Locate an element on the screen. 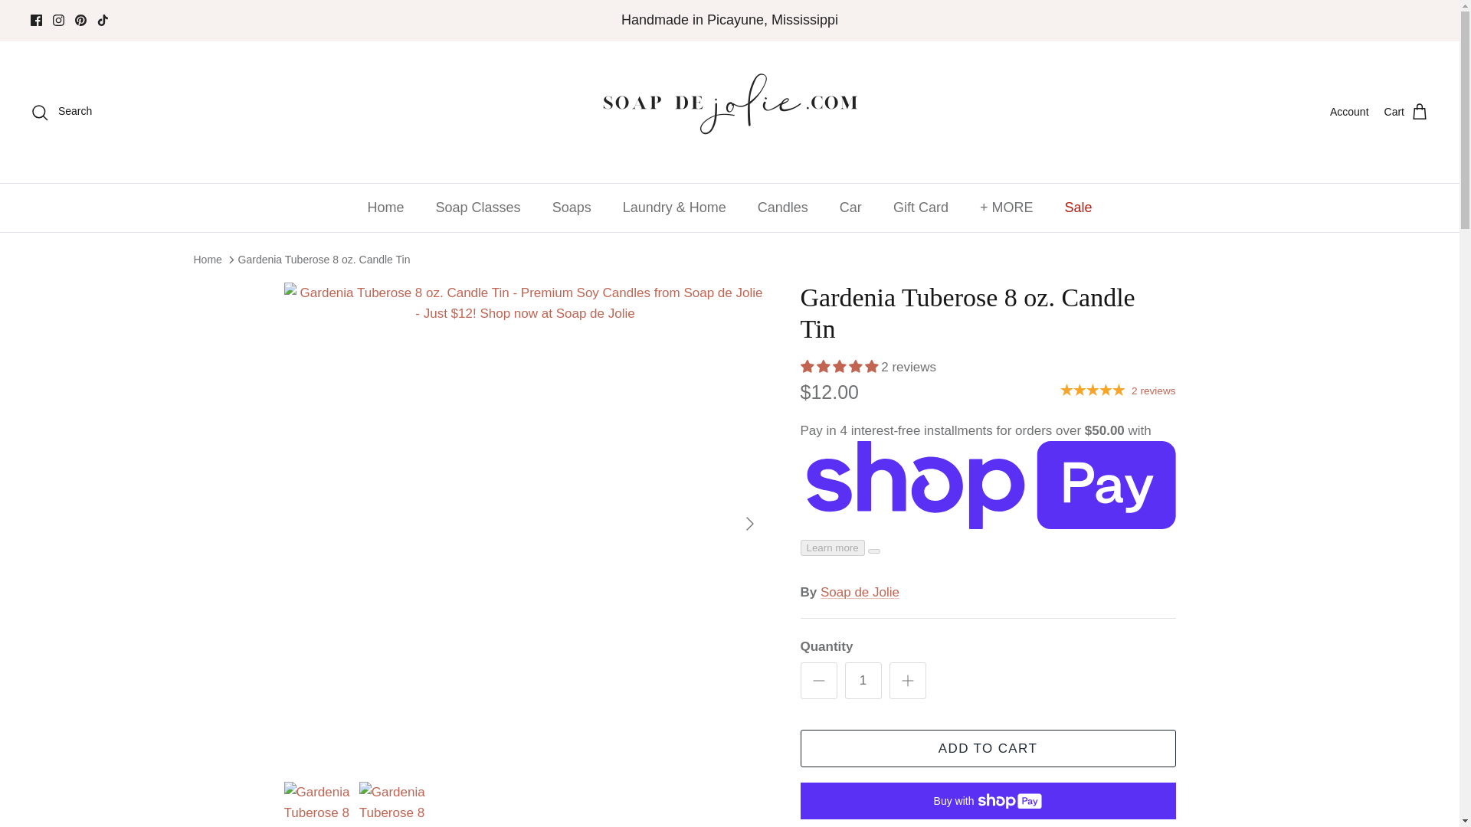 Image resolution: width=1471 pixels, height=827 pixels. Pinterest is located at coordinates (80, 20).